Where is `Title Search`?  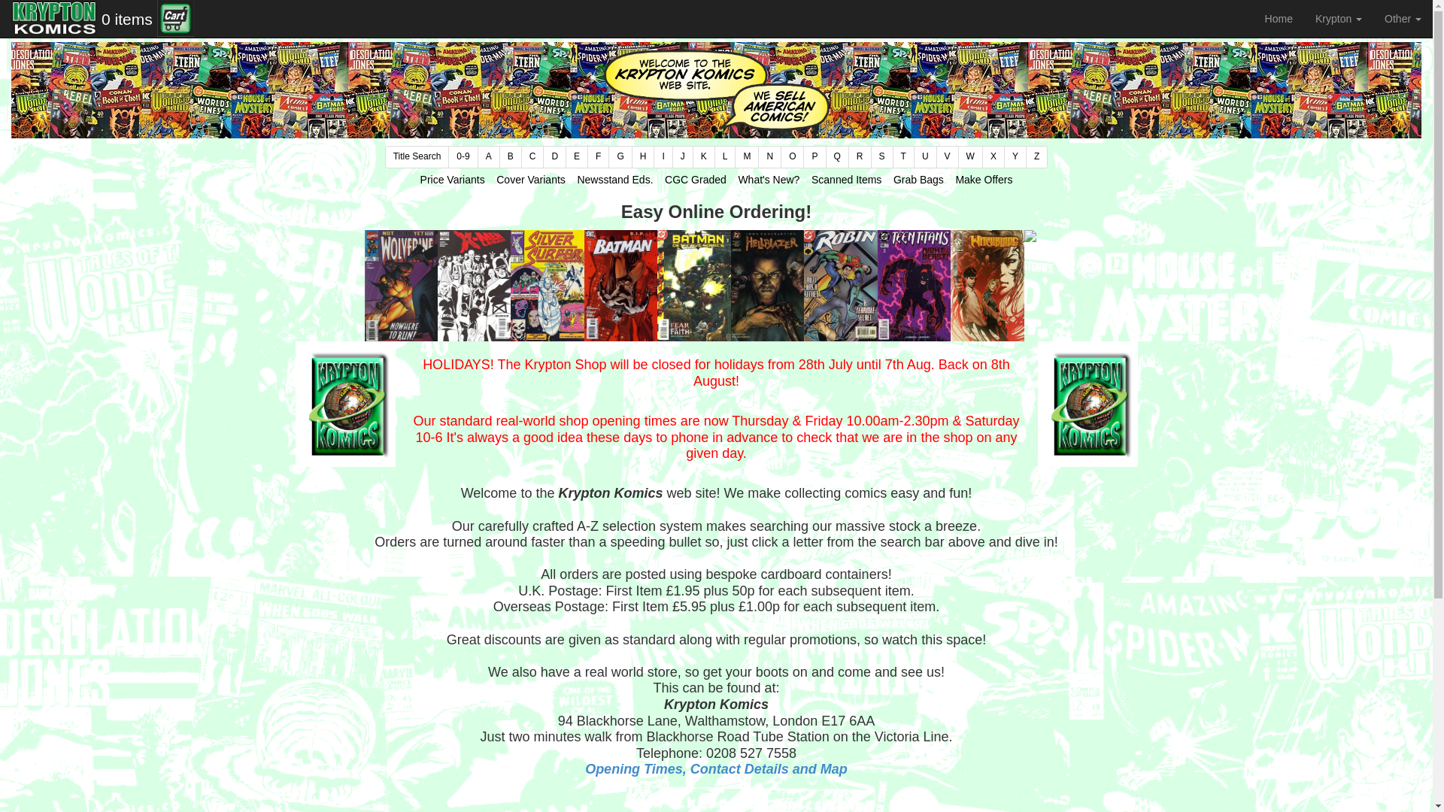
Title Search is located at coordinates (417, 156).